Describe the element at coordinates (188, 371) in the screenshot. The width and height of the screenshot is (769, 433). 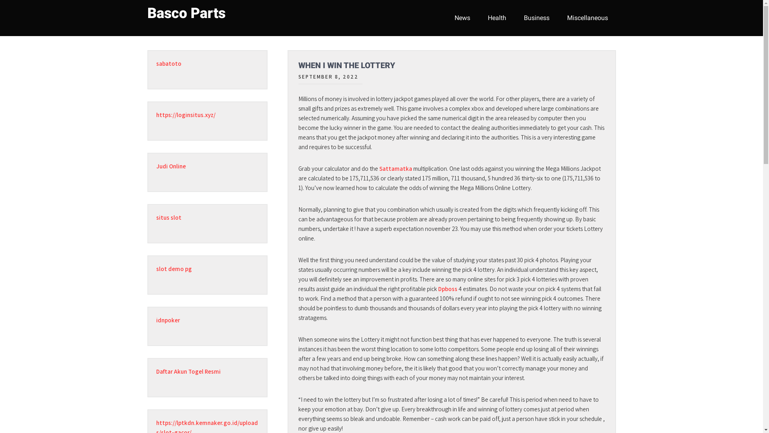
I see `Daftar Akun Togel Resmi` at that location.